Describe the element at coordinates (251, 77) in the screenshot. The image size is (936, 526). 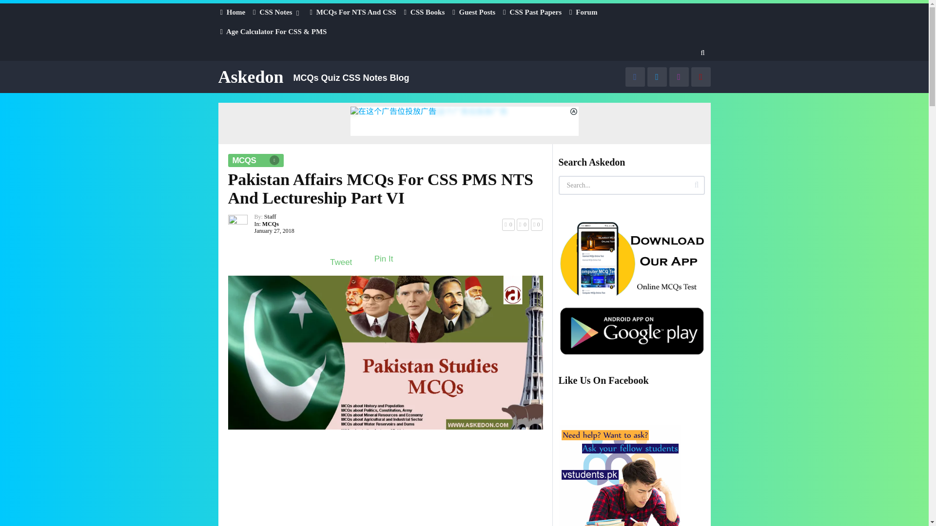
I see `Askedon` at that location.